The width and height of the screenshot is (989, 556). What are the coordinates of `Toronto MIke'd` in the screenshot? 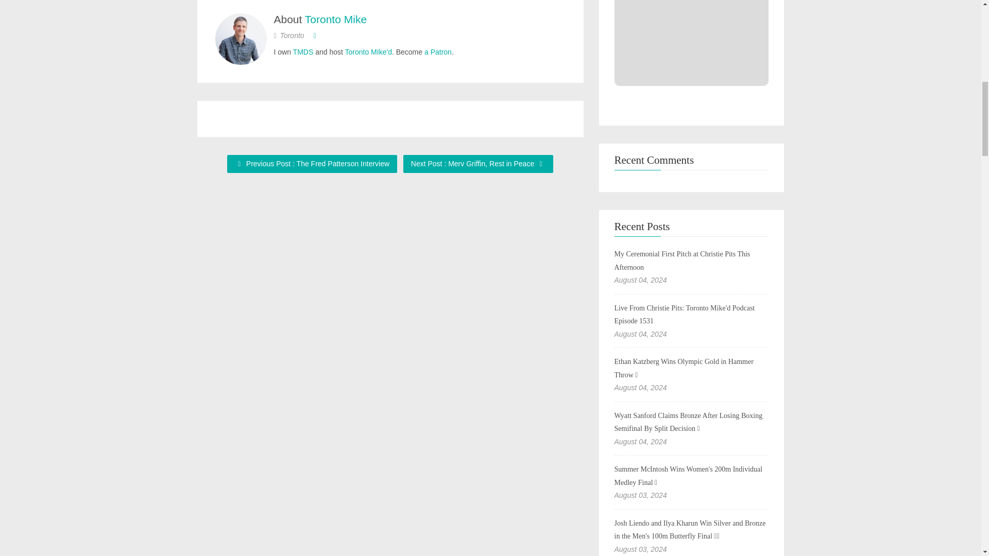 It's located at (368, 51).